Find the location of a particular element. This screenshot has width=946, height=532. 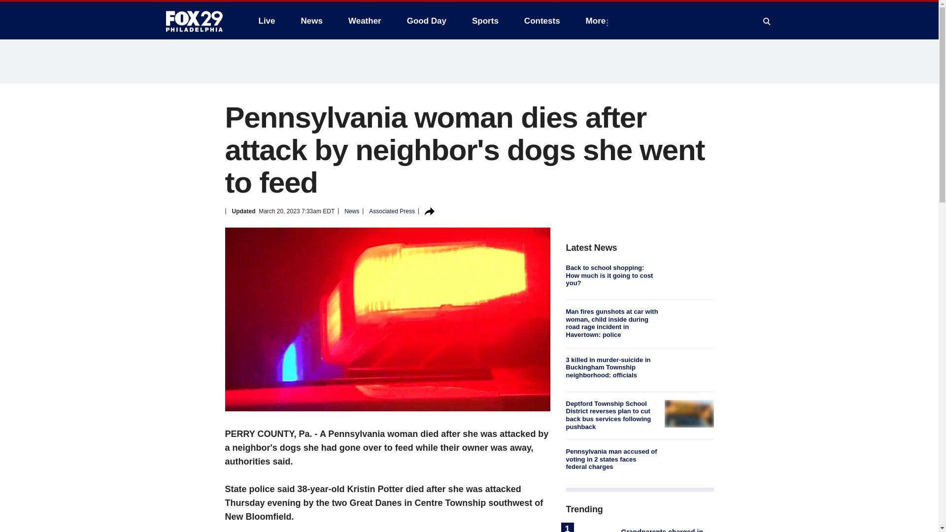

Good Day is located at coordinates (427, 21).